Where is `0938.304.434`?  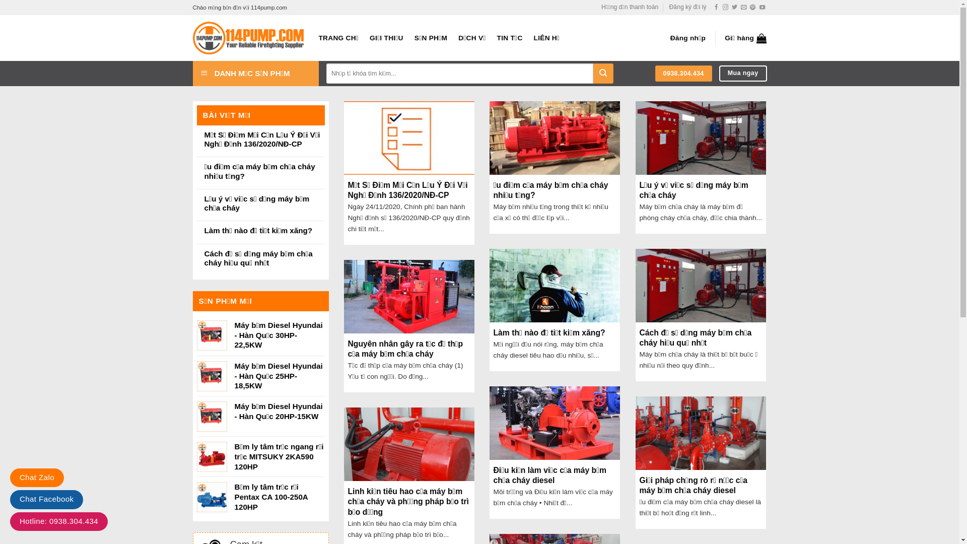
0938.304.434 is located at coordinates (684, 74).